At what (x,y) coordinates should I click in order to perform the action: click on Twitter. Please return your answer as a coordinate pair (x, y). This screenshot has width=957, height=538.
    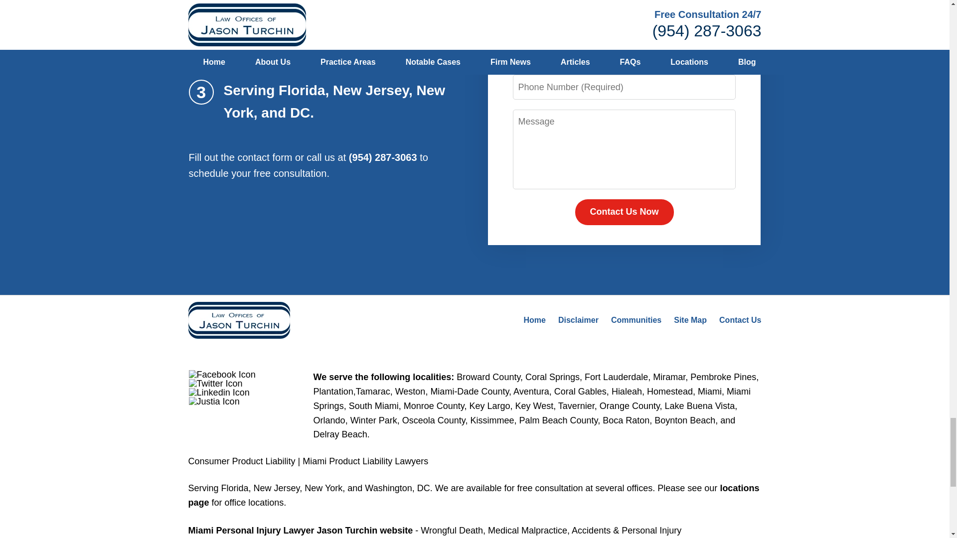
    Looking at the image, I should click on (215, 384).